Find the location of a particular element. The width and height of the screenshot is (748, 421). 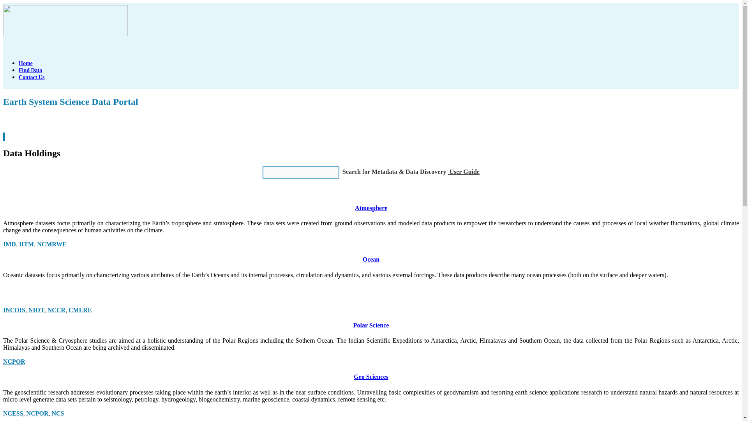

Find Data is located at coordinates (30, 70).